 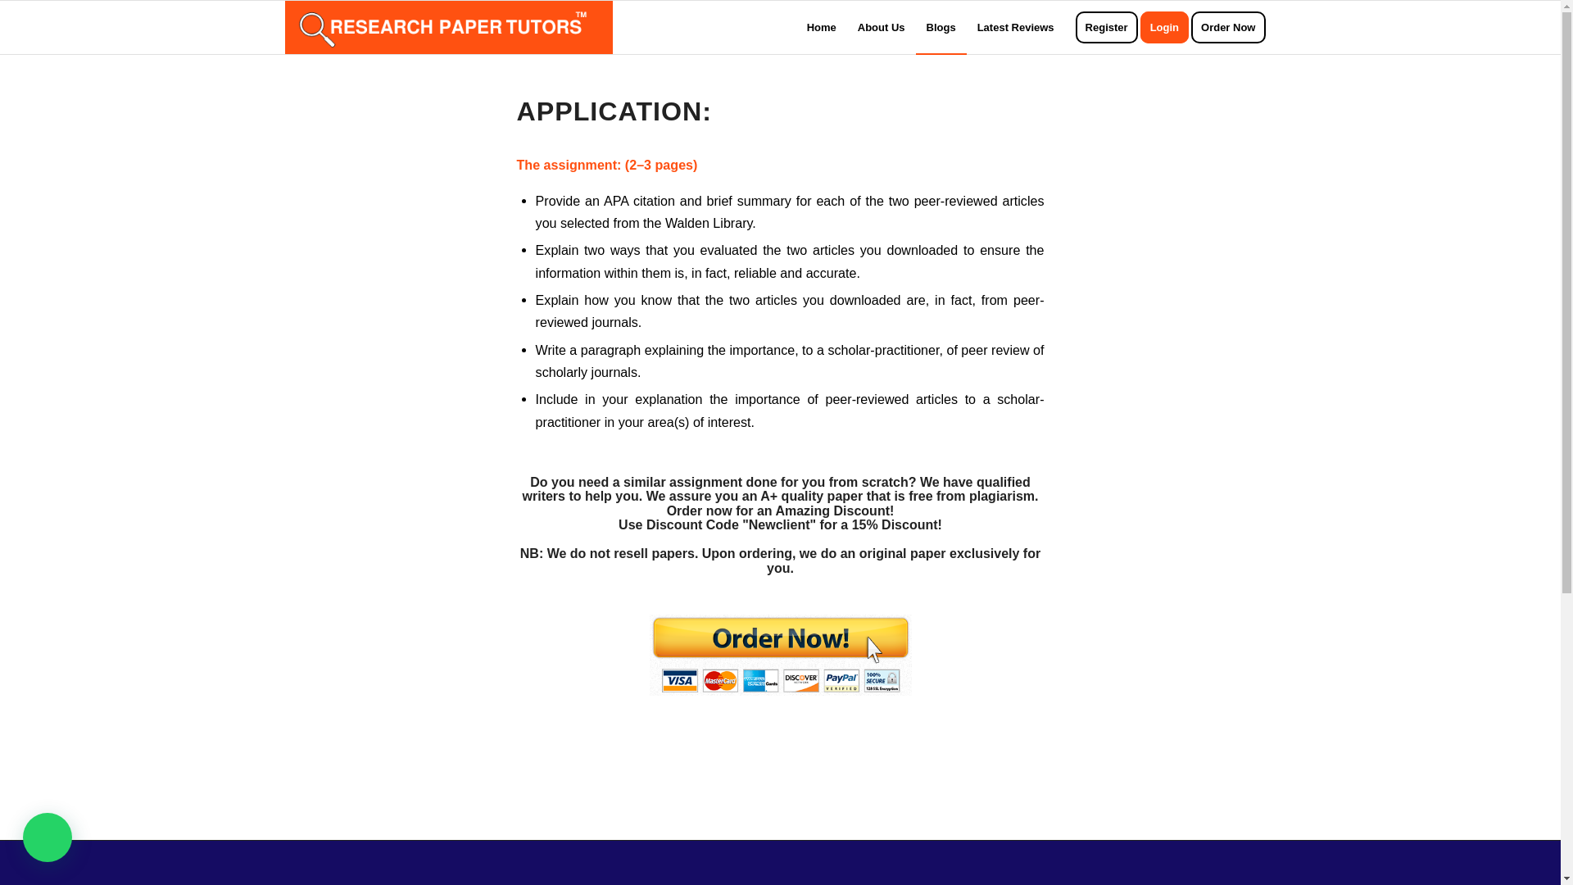 I want to click on Latest Reviews, so click(x=1016, y=27).